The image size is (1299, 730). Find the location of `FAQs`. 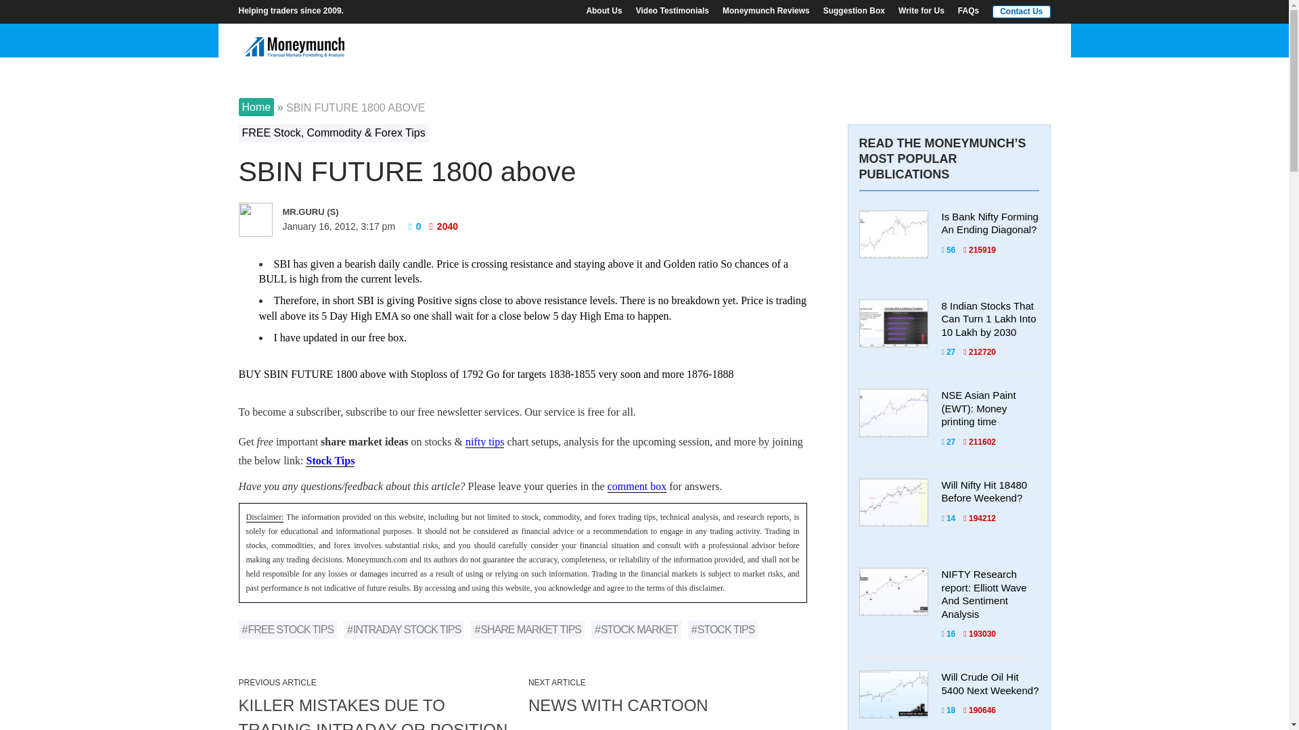

FAQs is located at coordinates (968, 10).